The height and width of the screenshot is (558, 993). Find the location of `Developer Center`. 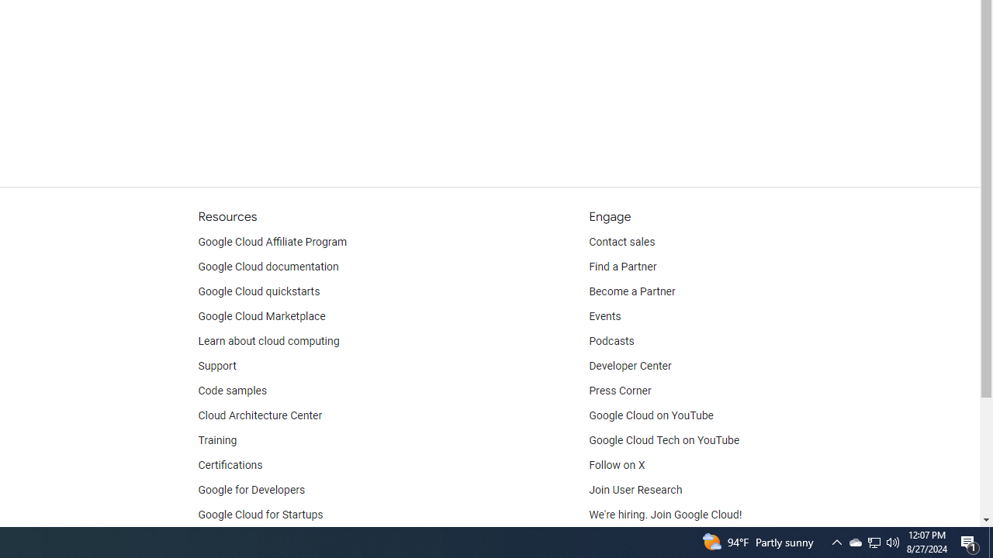

Developer Center is located at coordinates (630, 366).